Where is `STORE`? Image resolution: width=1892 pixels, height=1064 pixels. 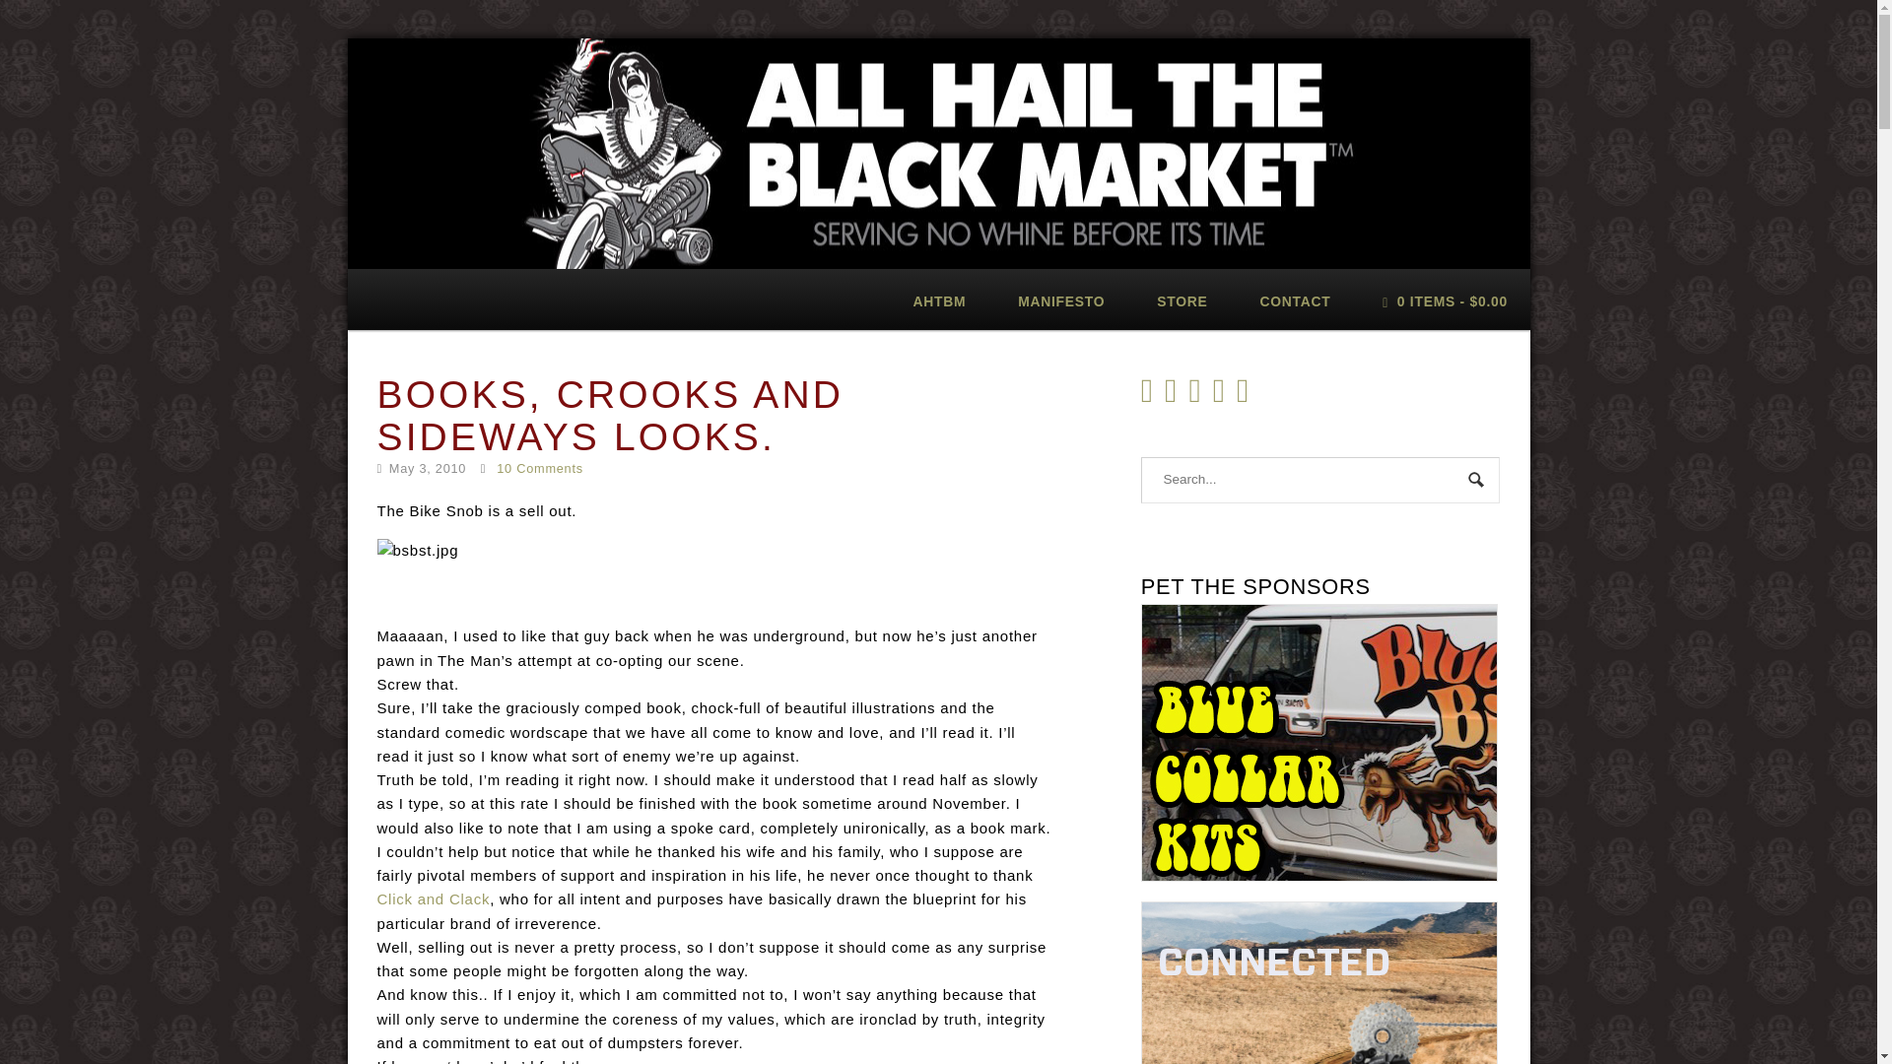
STORE is located at coordinates (1182, 299).